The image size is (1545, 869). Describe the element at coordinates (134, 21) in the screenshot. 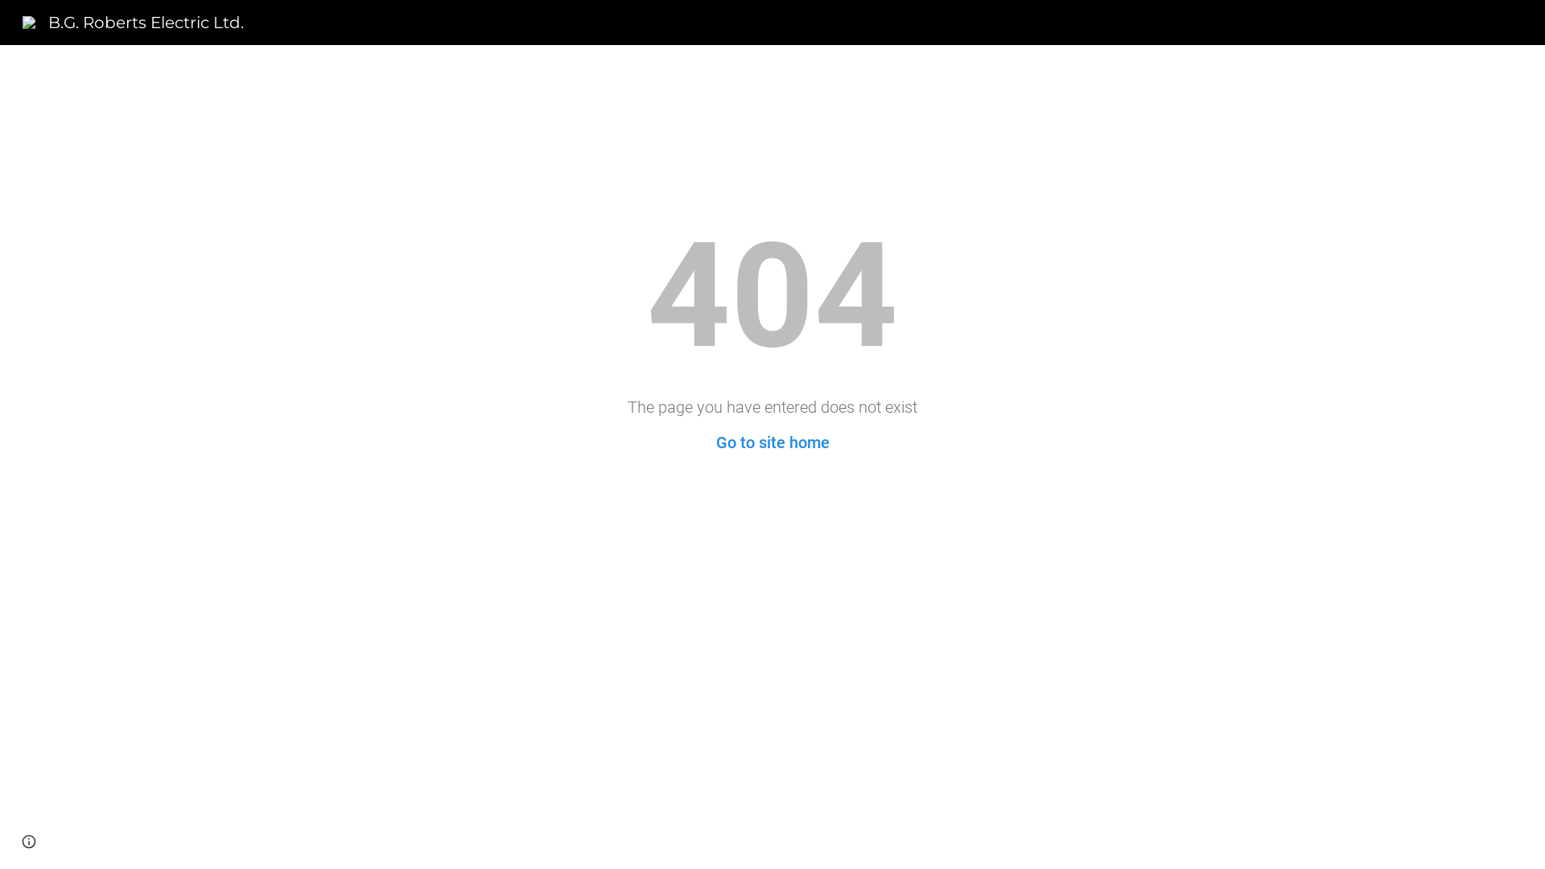

I see `B.G. Roberts Electric Ltd.` at that location.